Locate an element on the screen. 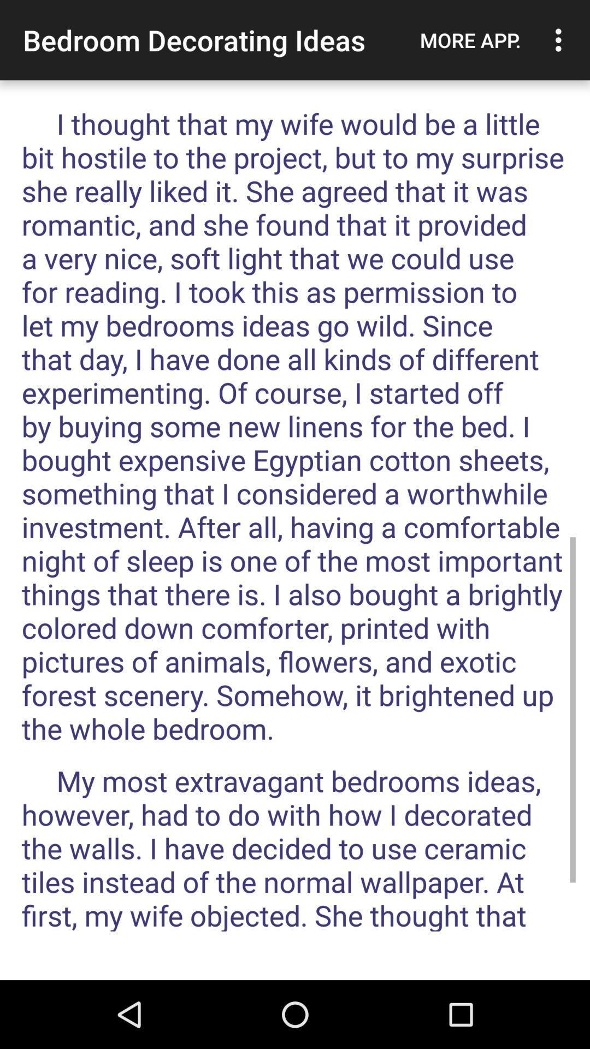  tap the icon next to the more app. is located at coordinates (562, 40).